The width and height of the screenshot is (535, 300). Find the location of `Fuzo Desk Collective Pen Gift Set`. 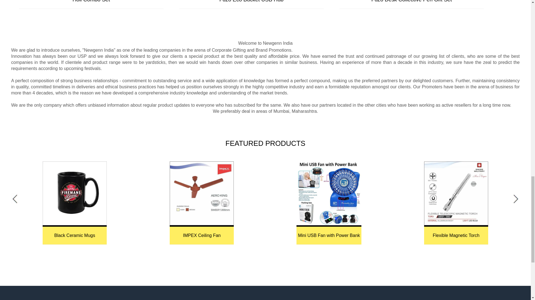

Fuzo Desk Collective Pen Gift Set is located at coordinates (411, 1).